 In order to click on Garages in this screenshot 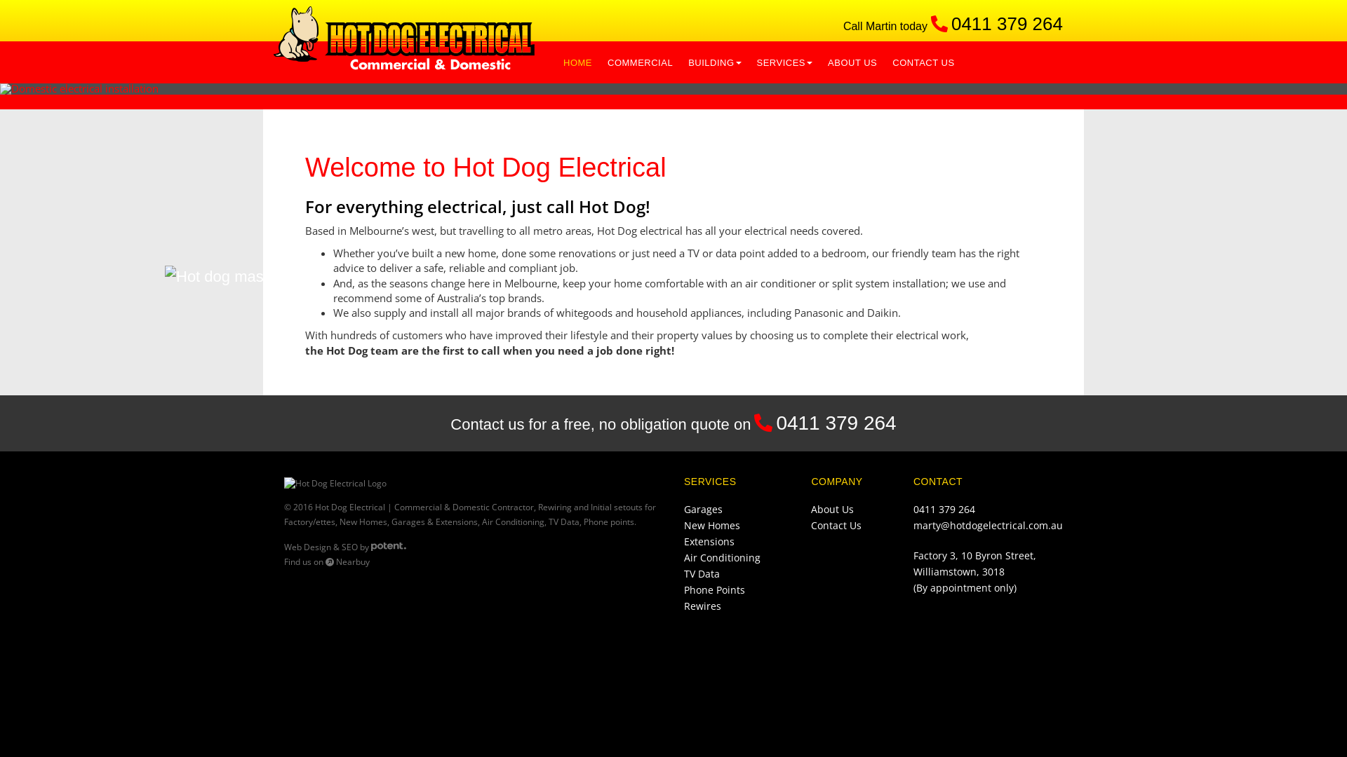, I will do `click(703, 509)`.